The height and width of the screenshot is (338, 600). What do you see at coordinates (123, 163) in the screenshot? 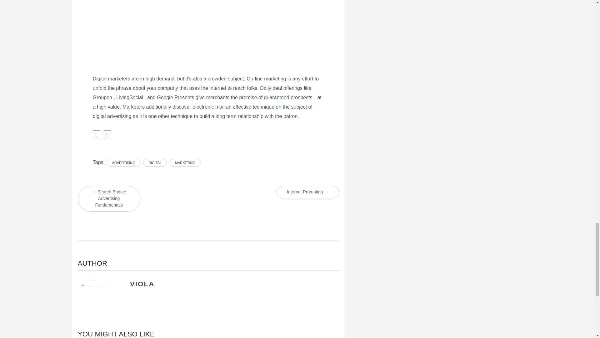
I see `ADVERTISING` at bounding box center [123, 163].